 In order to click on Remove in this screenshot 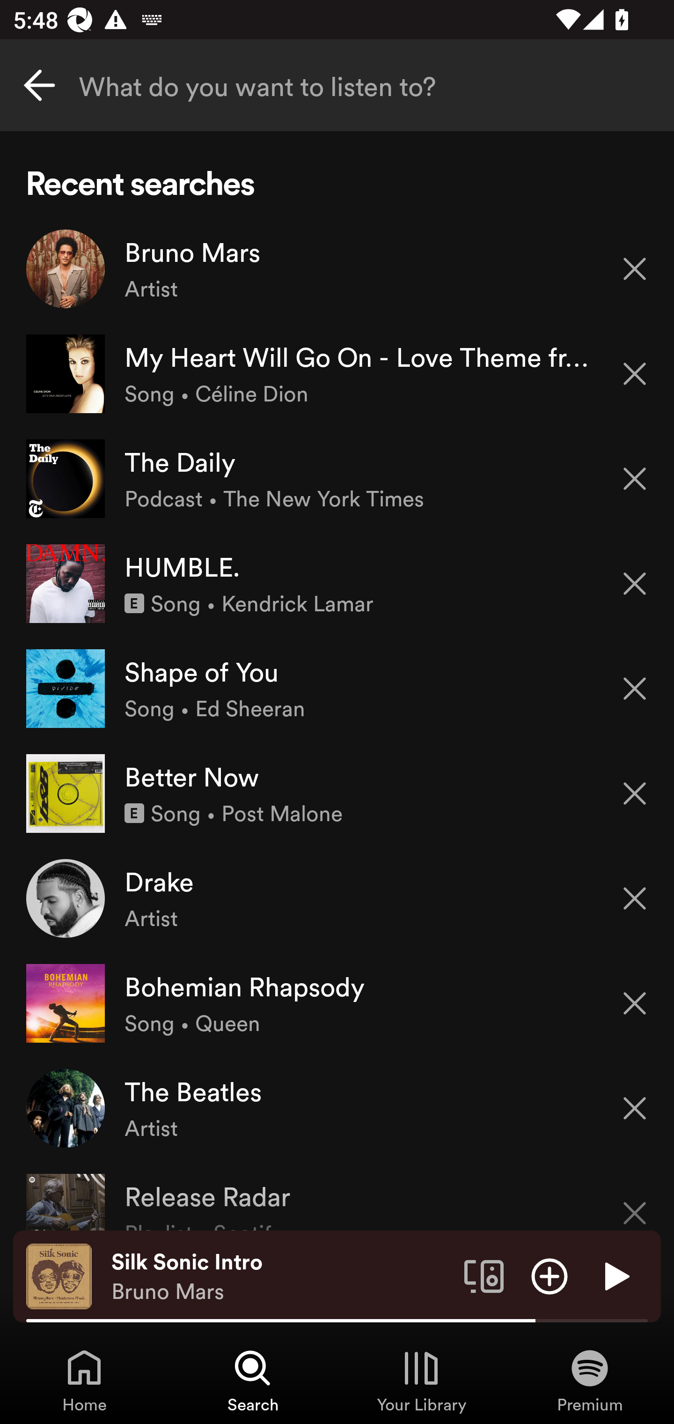, I will do `click(635, 1003)`.